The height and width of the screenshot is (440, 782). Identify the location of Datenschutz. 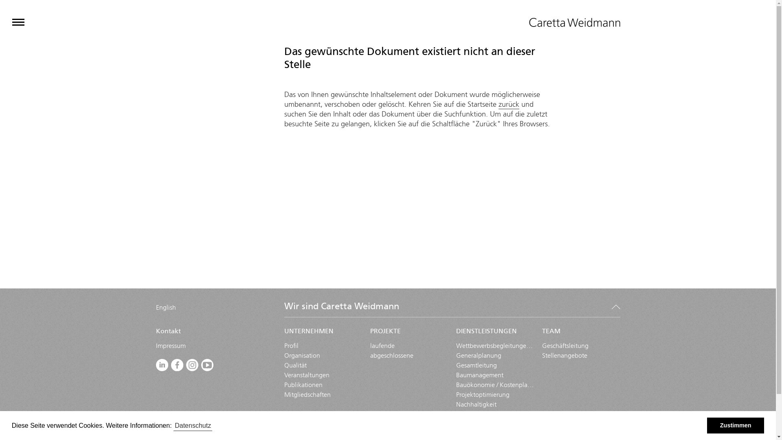
(193, 425).